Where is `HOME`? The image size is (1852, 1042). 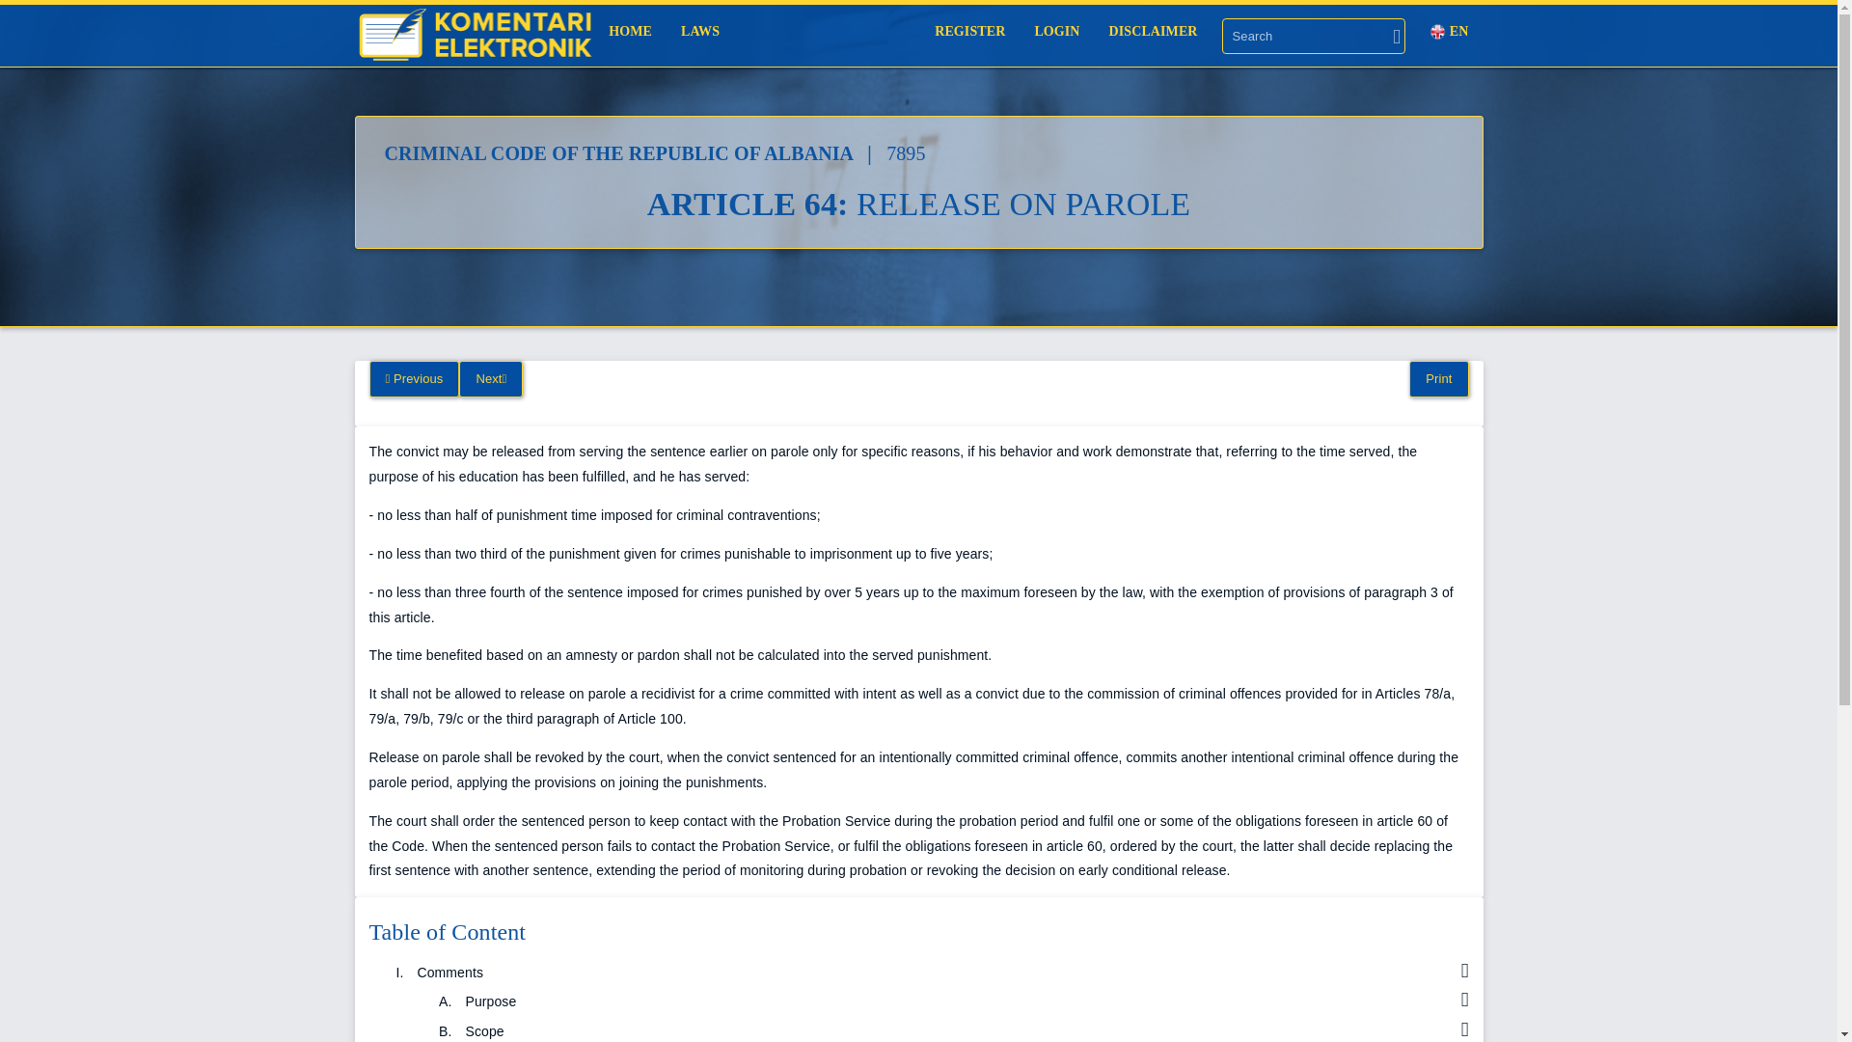
HOME is located at coordinates (631, 31).